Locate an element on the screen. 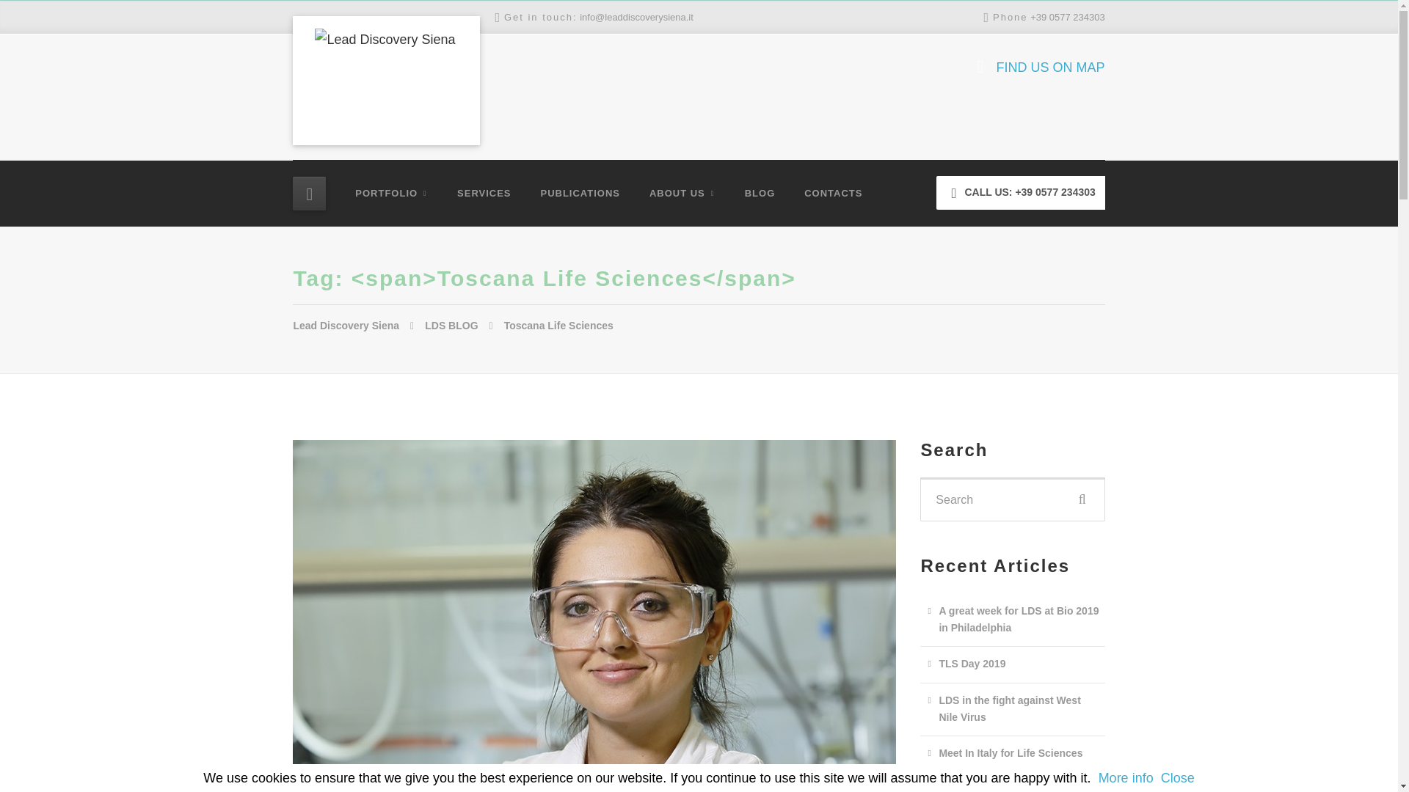 This screenshot has height=792, width=1409. Go to Lead Discovery Siena. is located at coordinates (359, 326).